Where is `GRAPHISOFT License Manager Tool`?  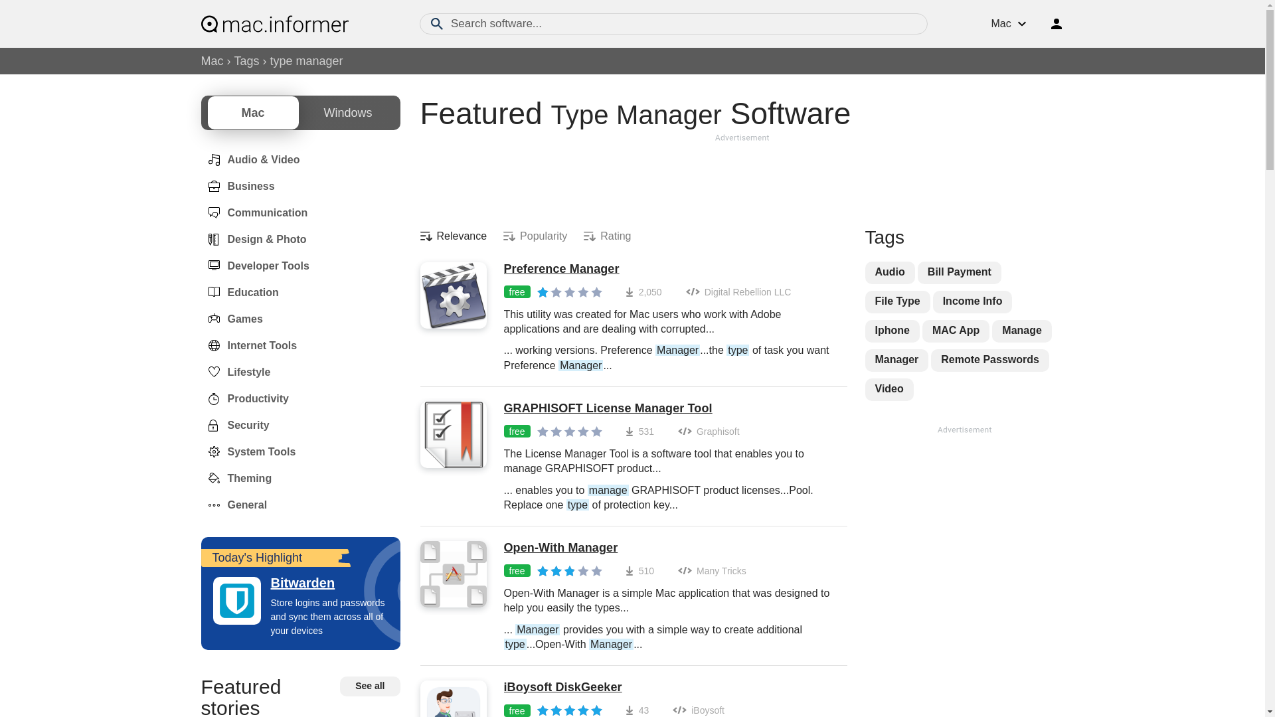
GRAPHISOFT License Manager Tool is located at coordinates (668, 409).